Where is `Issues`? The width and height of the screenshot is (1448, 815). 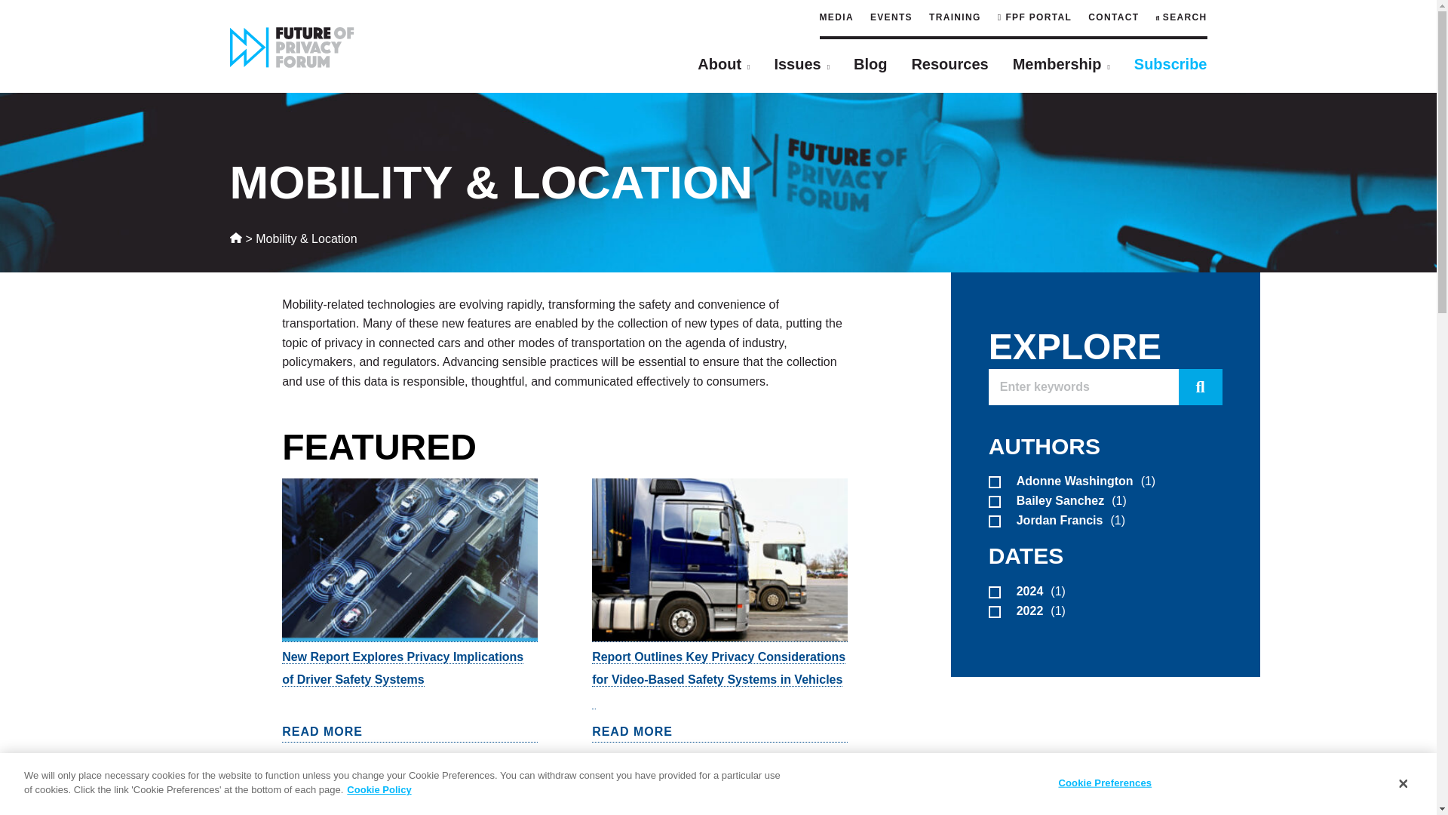
Issues is located at coordinates (801, 64).